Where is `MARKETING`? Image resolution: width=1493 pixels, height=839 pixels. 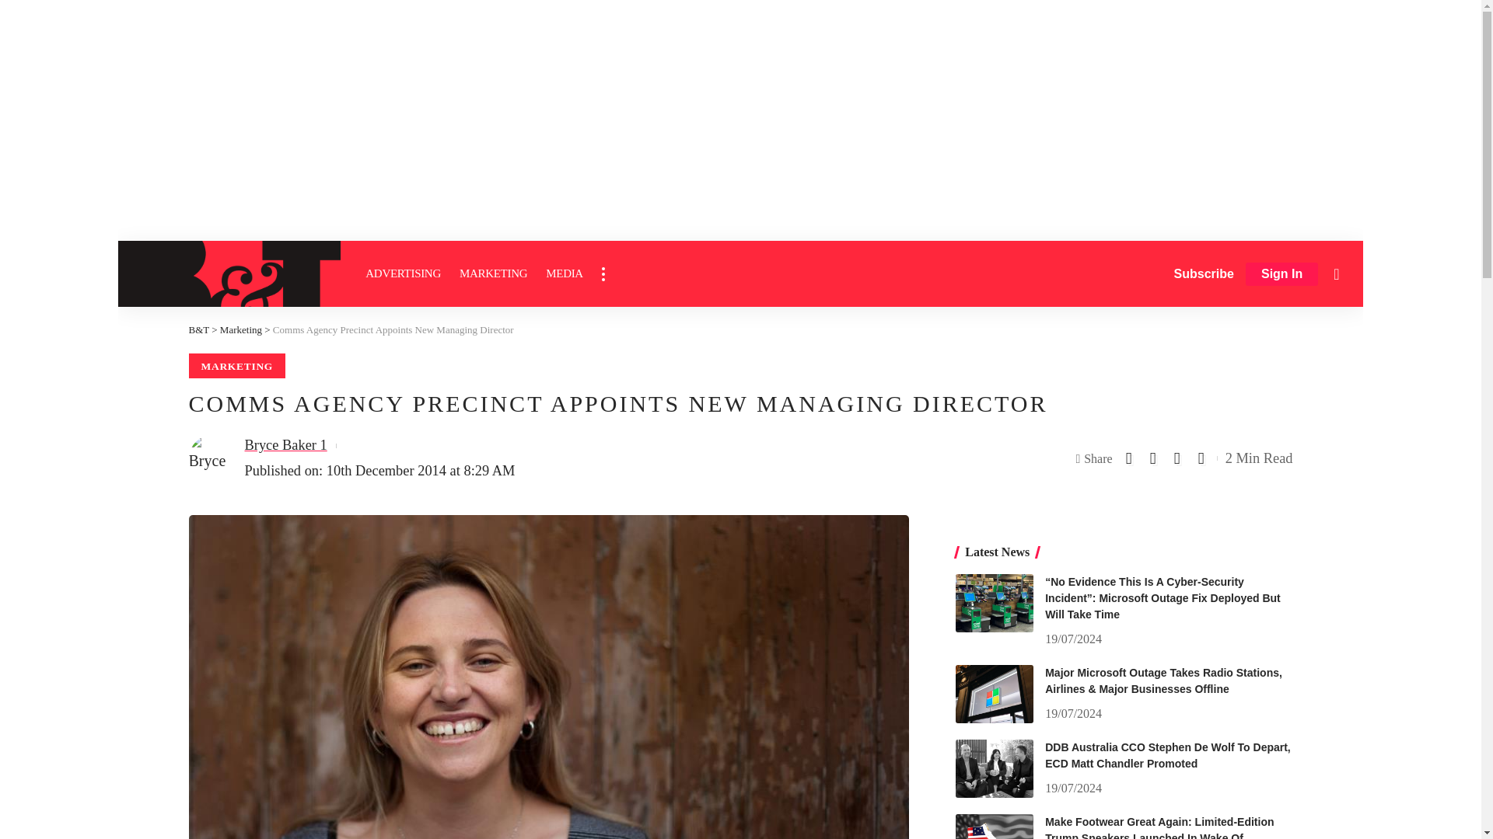
MARKETING is located at coordinates (493, 273).